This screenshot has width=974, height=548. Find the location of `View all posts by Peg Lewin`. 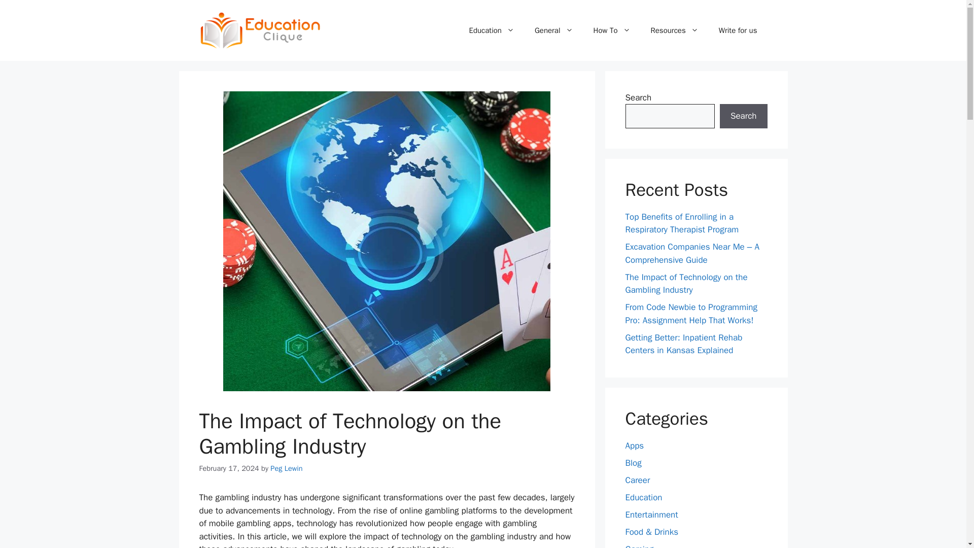

View all posts by Peg Lewin is located at coordinates (286, 468).